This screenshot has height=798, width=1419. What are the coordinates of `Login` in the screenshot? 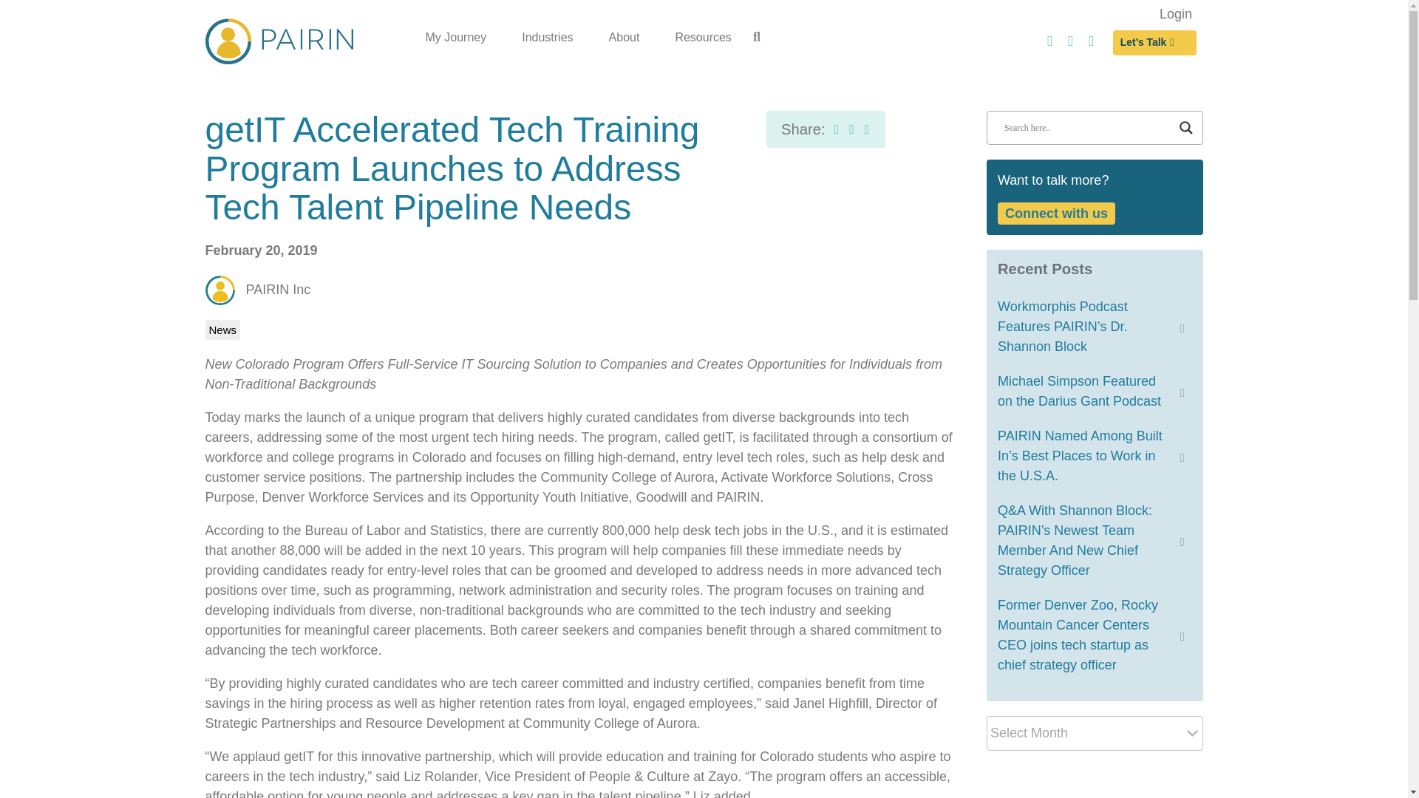 It's located at (1176, 13).